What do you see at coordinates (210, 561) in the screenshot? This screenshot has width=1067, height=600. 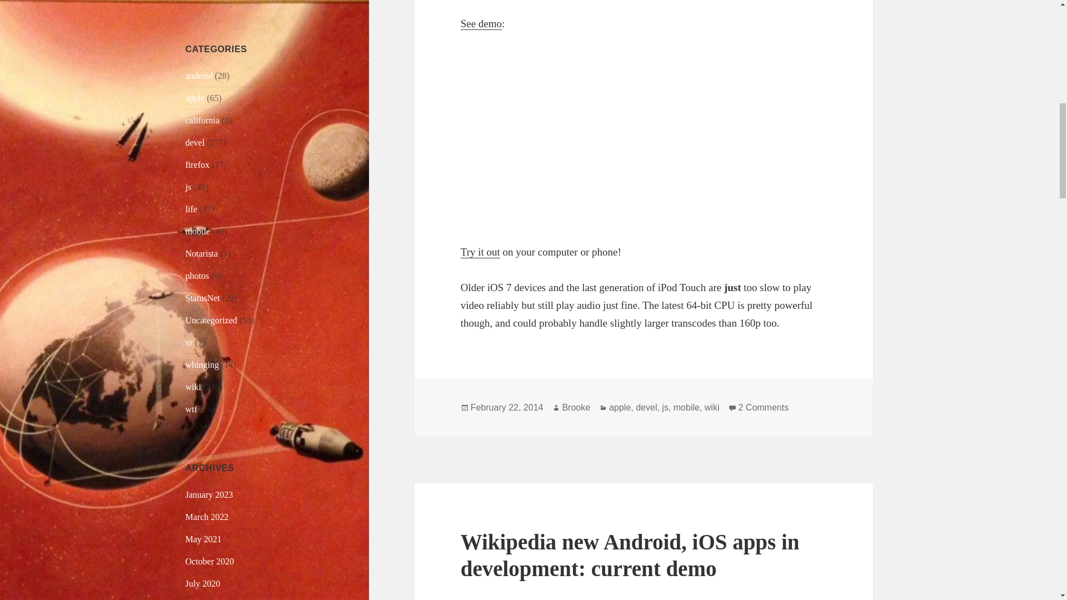 I see `October 2020` at bounding box center [210, 561].